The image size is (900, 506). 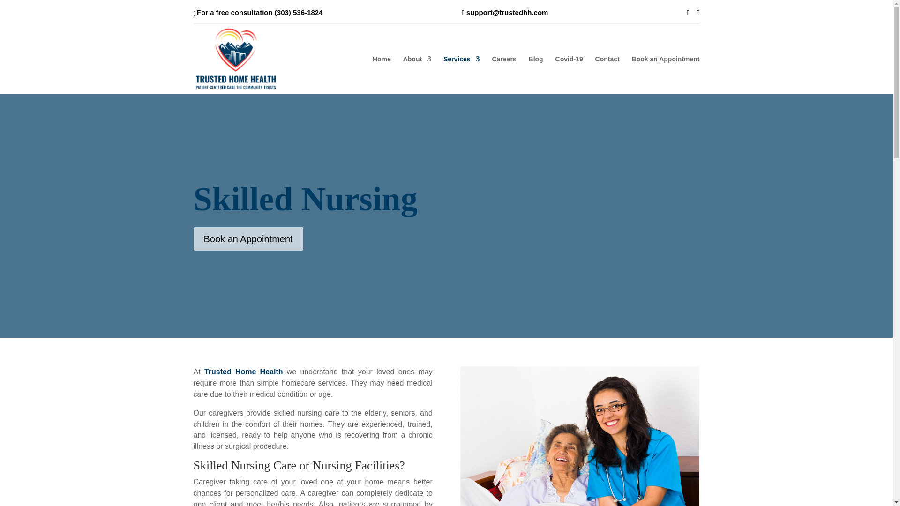 I want to click on Book an Appointment, so click(x=247, y=238).